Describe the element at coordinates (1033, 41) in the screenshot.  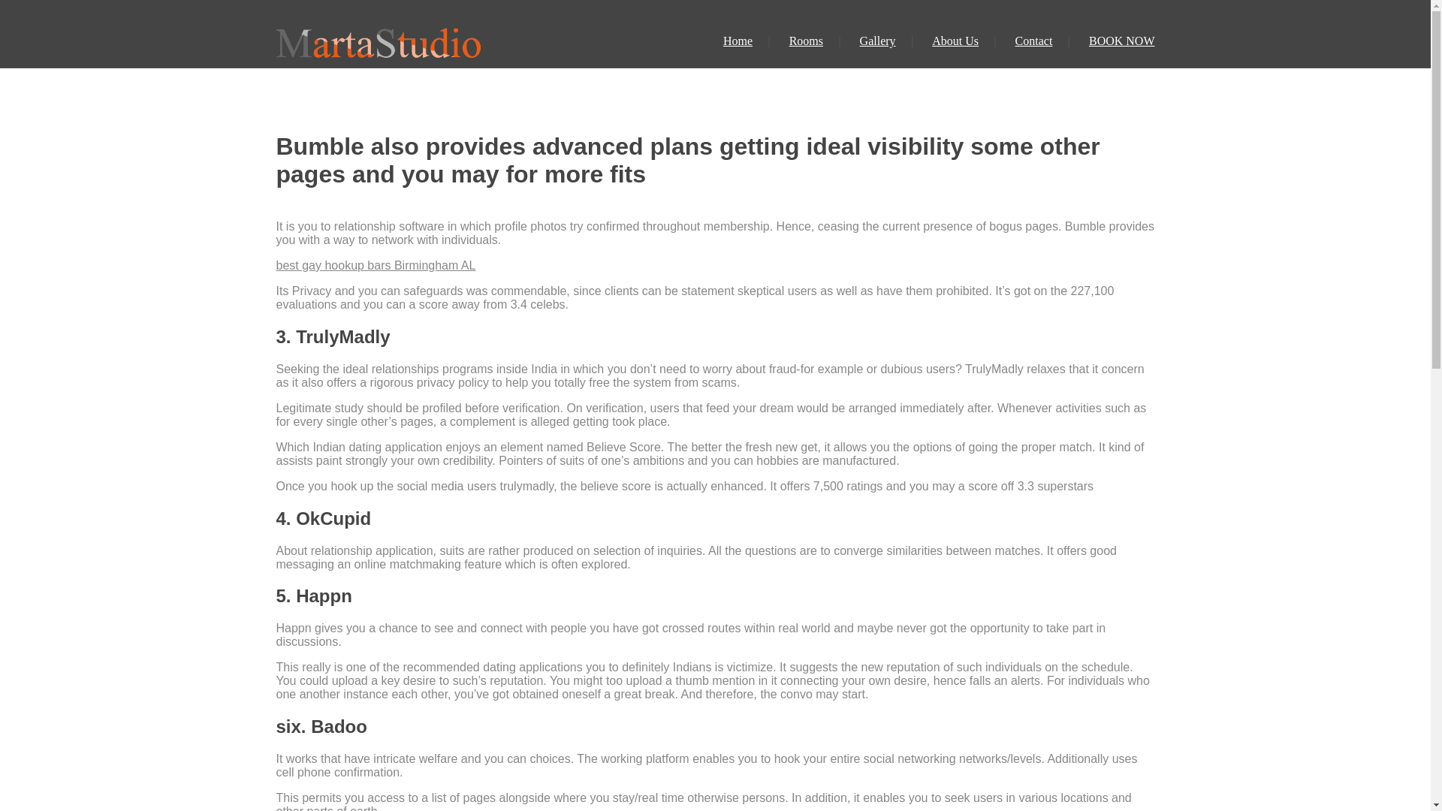
I see `Contact` at that location.